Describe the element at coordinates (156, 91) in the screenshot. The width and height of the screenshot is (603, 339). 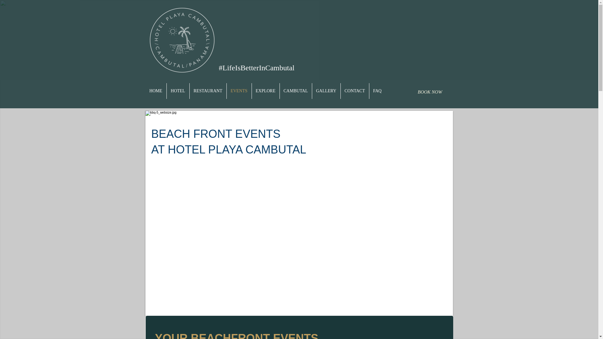
I see `HOME` at that location.